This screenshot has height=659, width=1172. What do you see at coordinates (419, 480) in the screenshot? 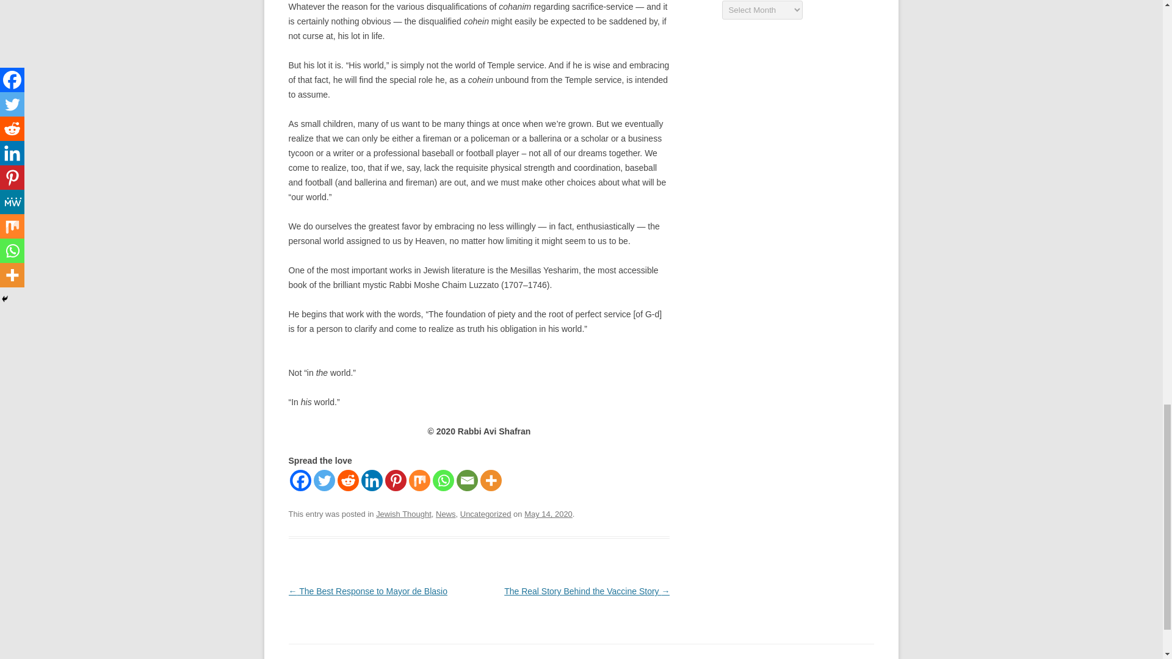
I see `Mix` at bounding box center [419, 480].